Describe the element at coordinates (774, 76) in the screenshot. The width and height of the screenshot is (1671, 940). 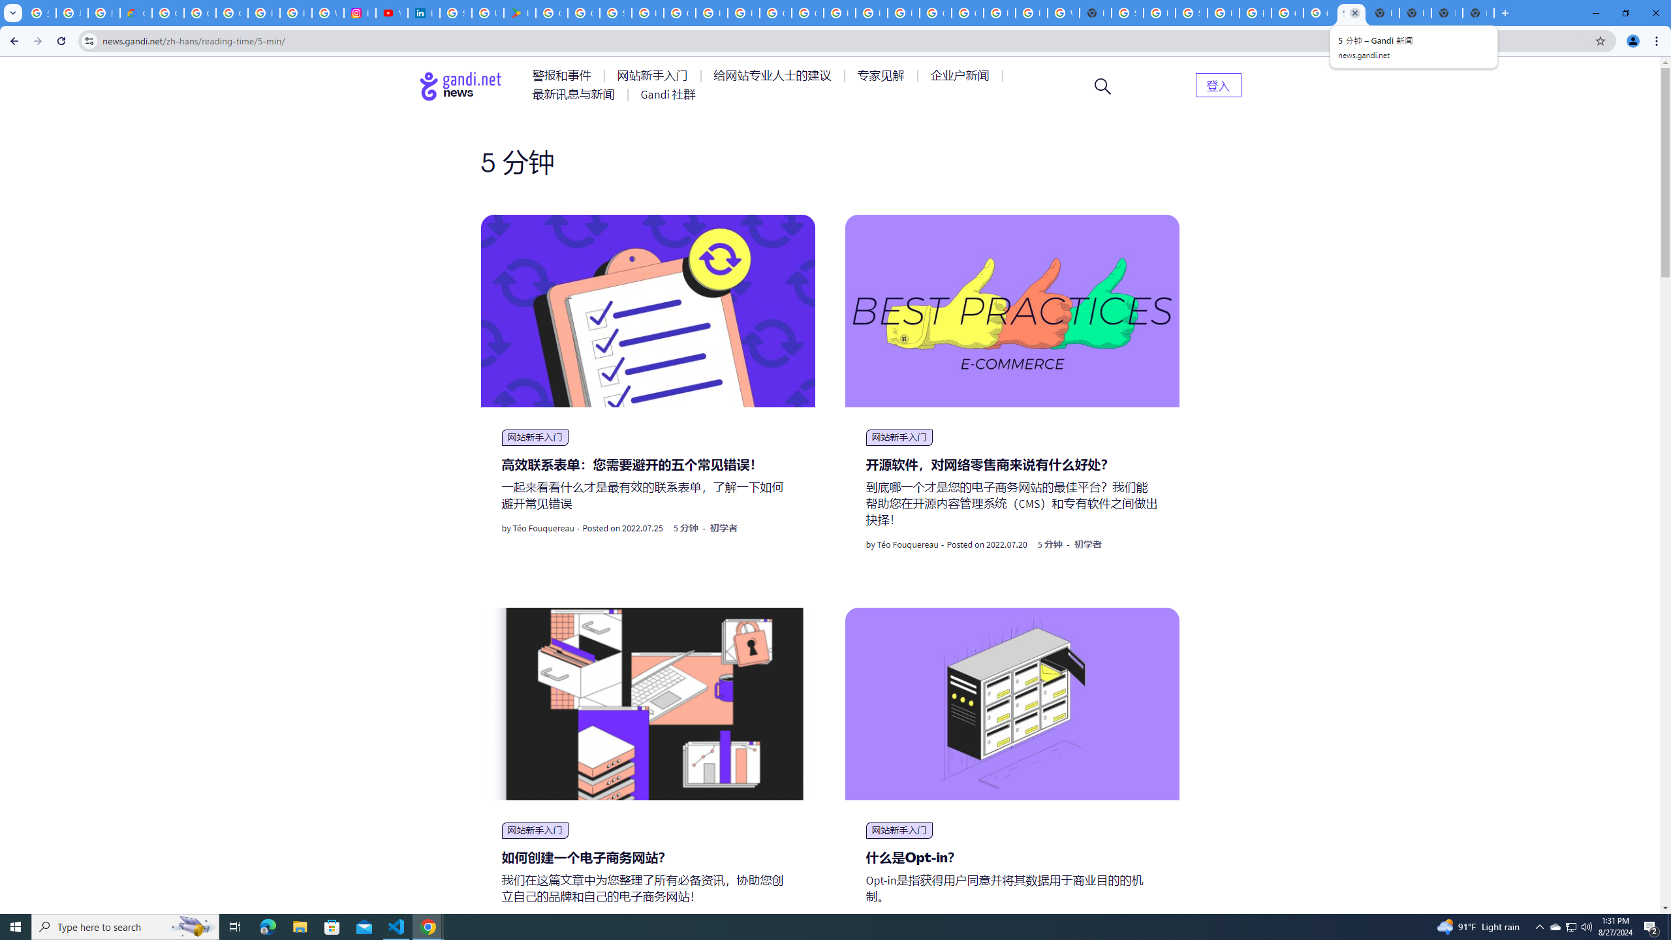
I see `AutomationID: menu-item-77763` at that location.